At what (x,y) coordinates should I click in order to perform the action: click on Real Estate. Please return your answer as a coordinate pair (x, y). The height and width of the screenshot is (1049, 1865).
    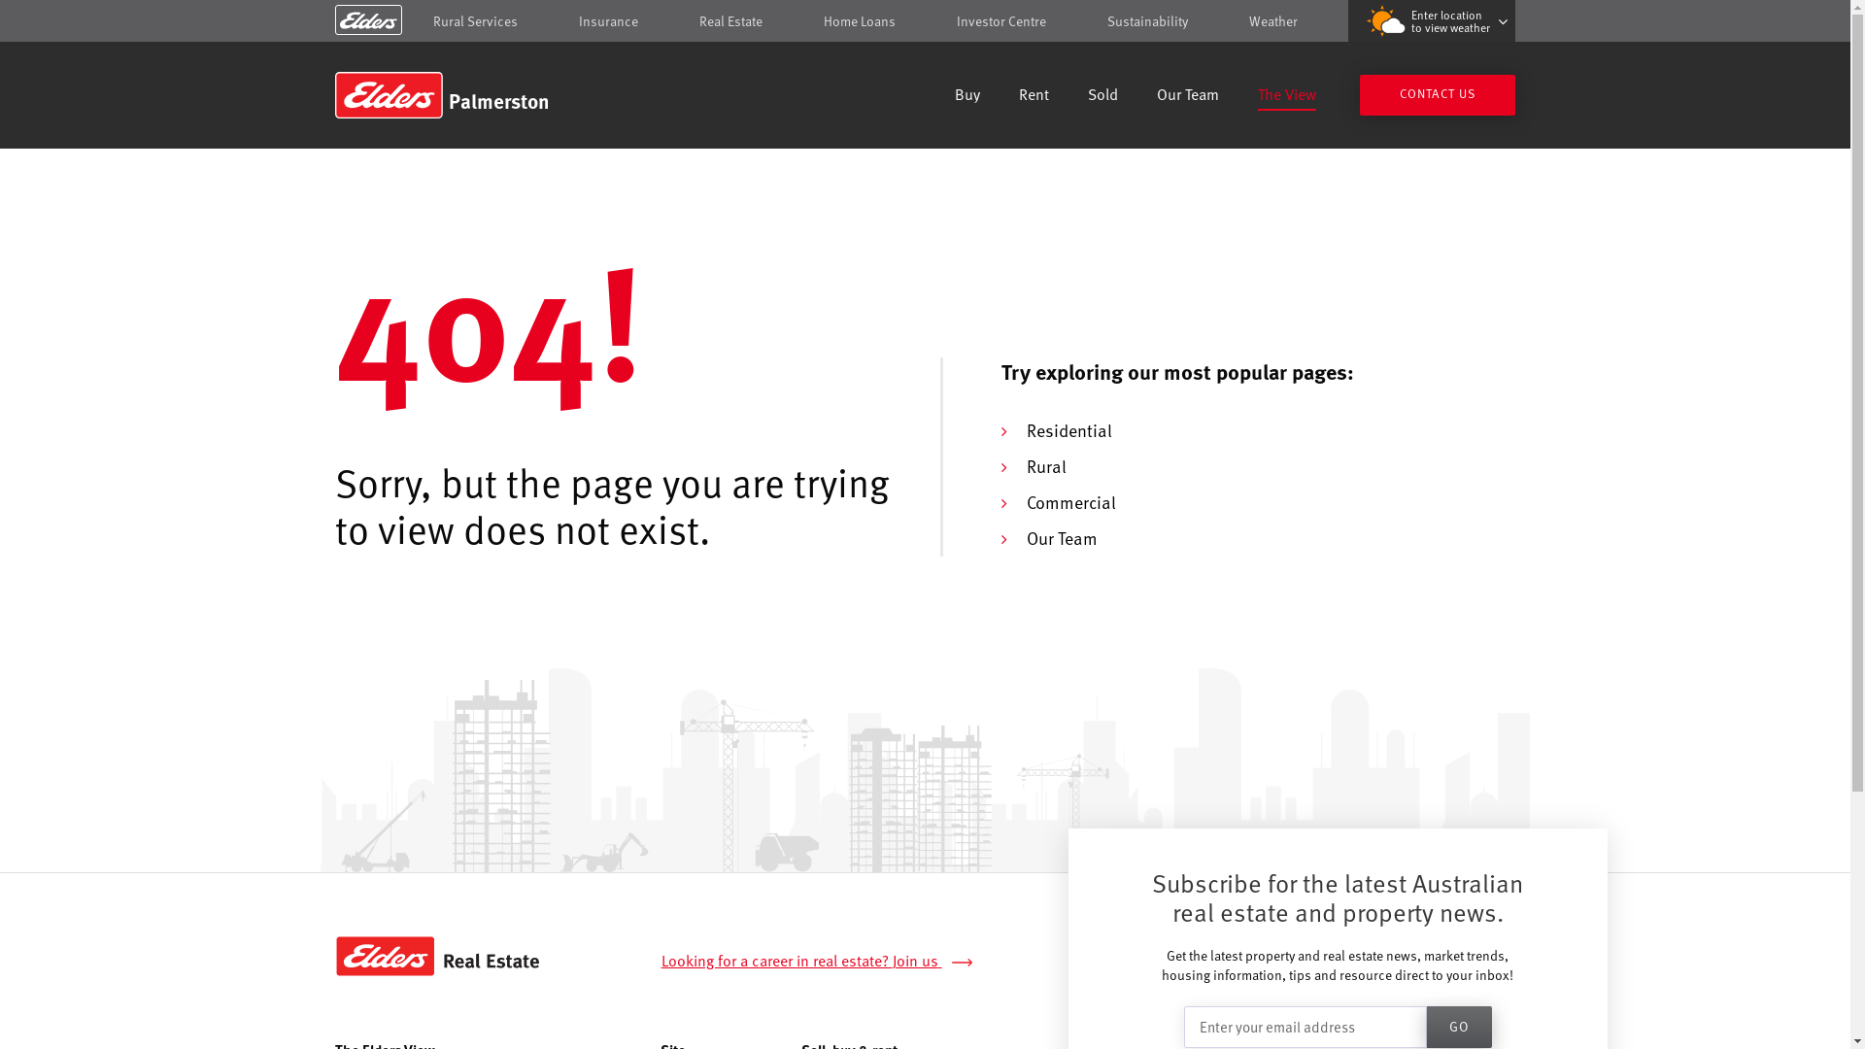
    Looking at the image, I should click on (730, 21).